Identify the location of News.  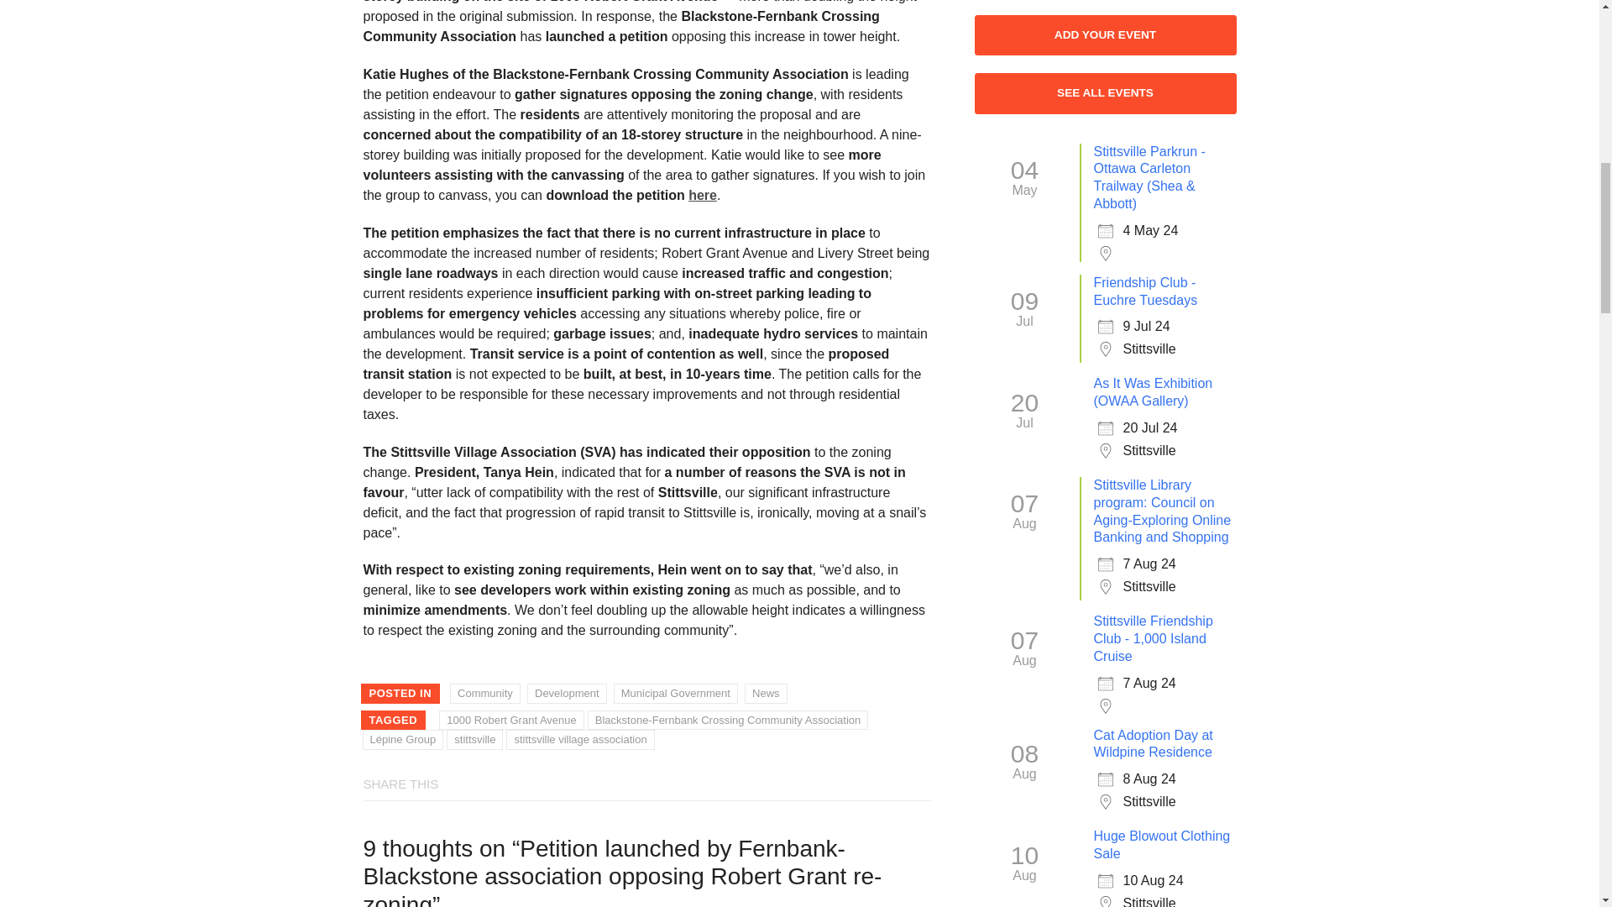
(766, 694).